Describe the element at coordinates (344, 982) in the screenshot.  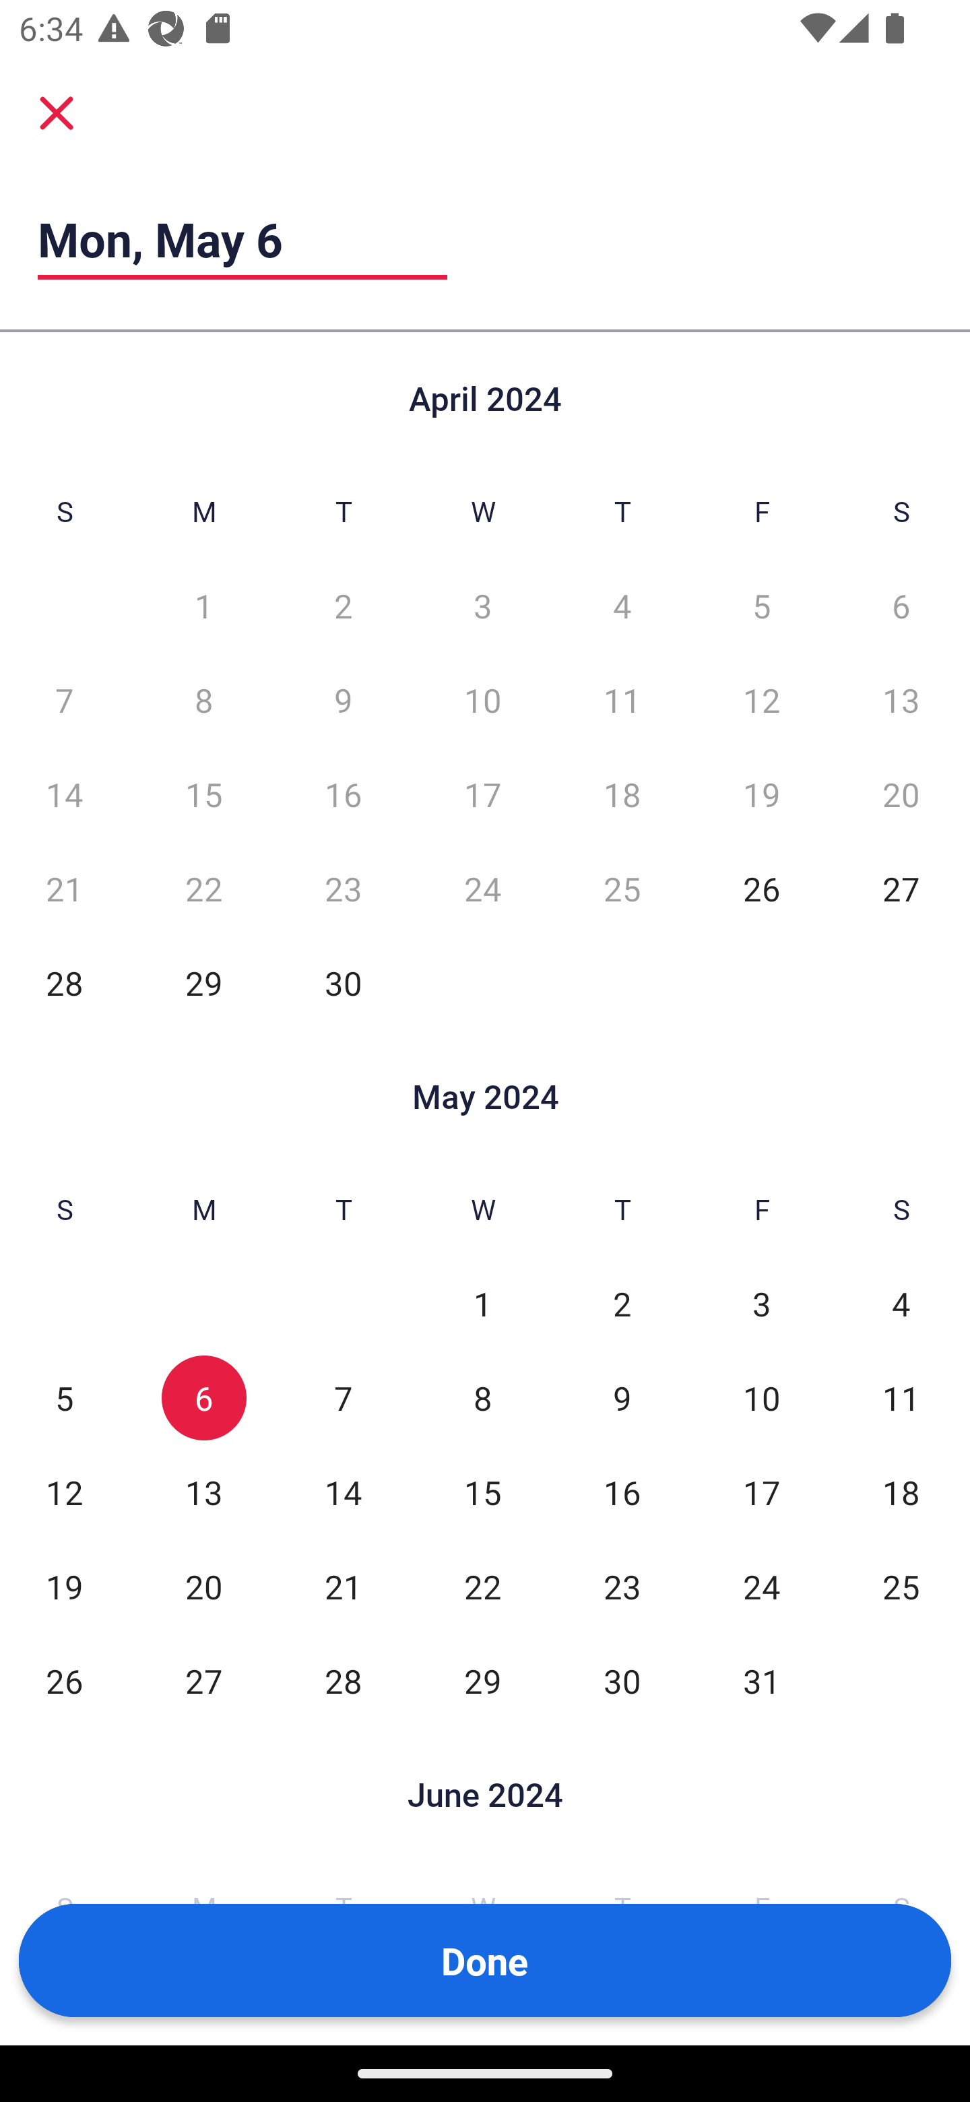
I see `30 Tue, Apr 30, Not Selected` at that location.